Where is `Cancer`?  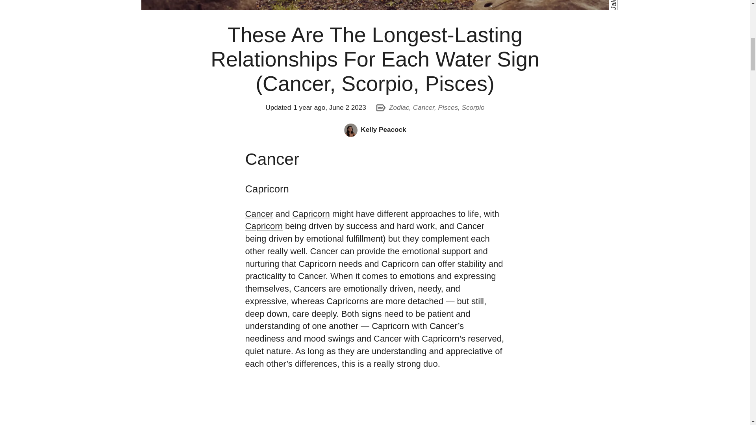 Cancer is located at coordinates (259, 214).